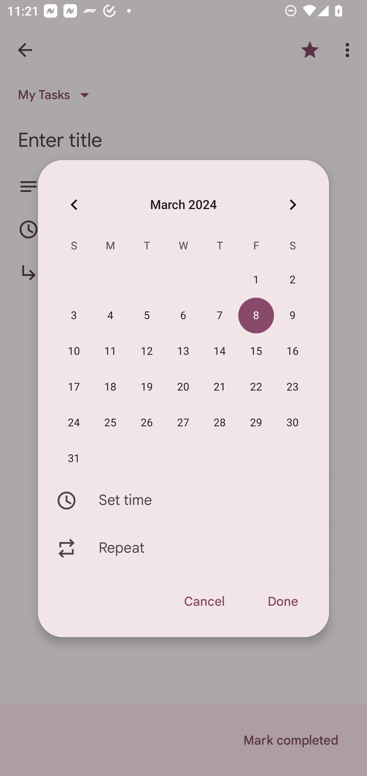  Describe the element at coordinates (183, 500) in the screenshot. I see `Set time` at that location.